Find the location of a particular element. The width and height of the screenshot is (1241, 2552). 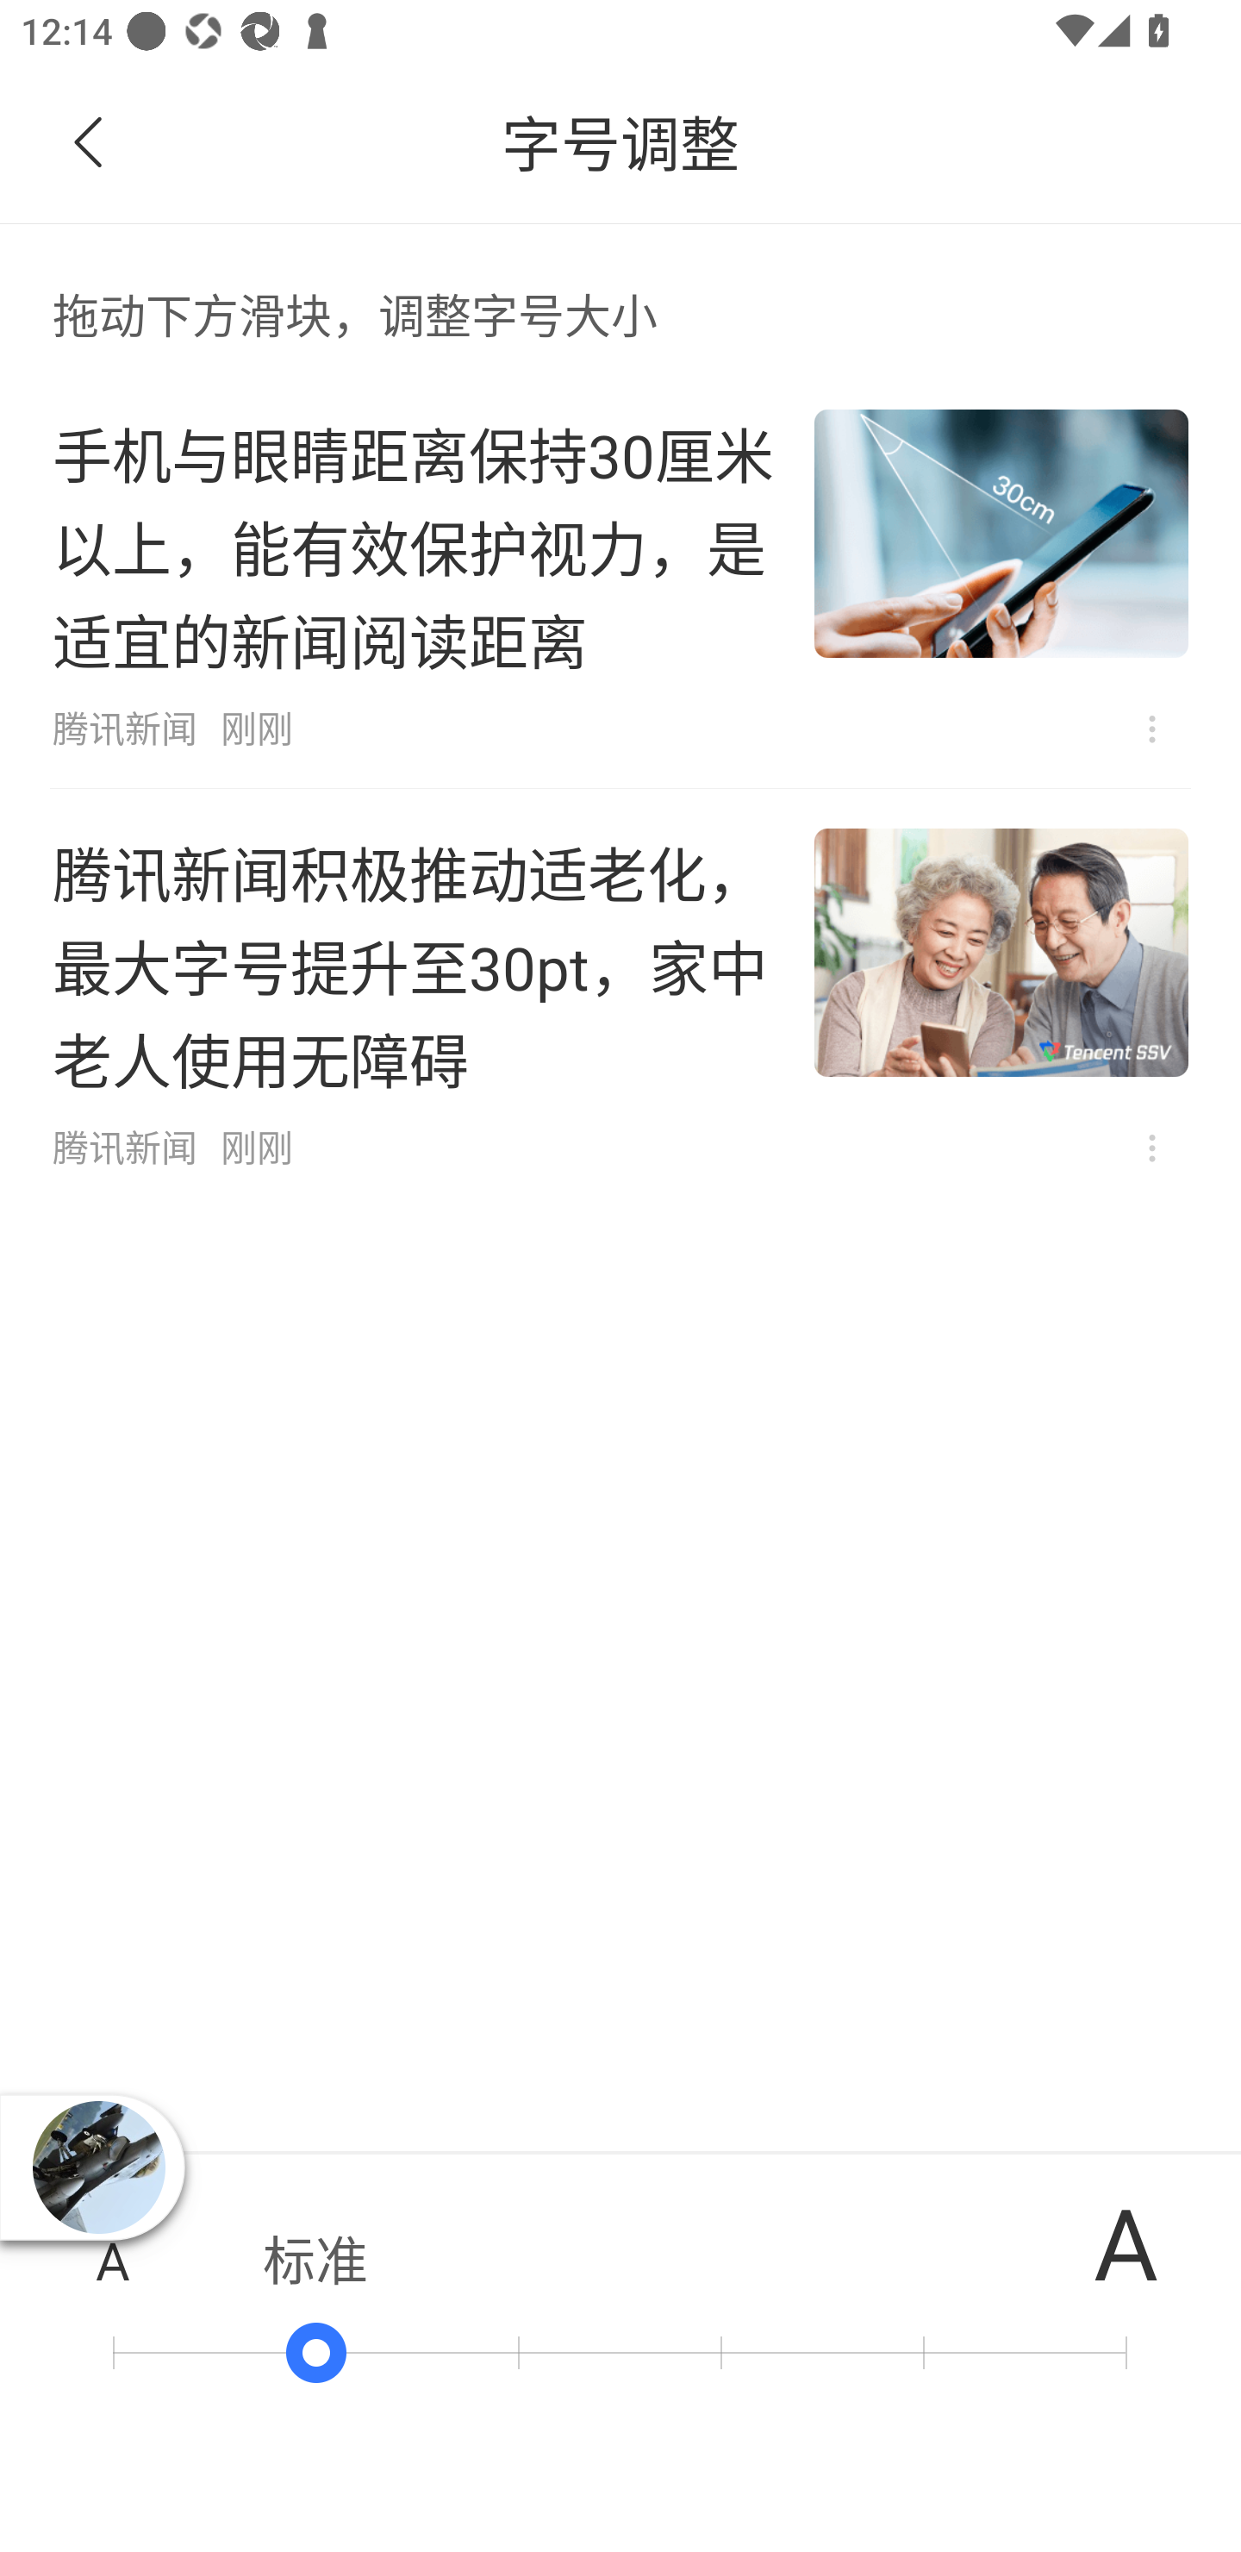

 不感兴趣 is located at coordinates (1151, 1148).